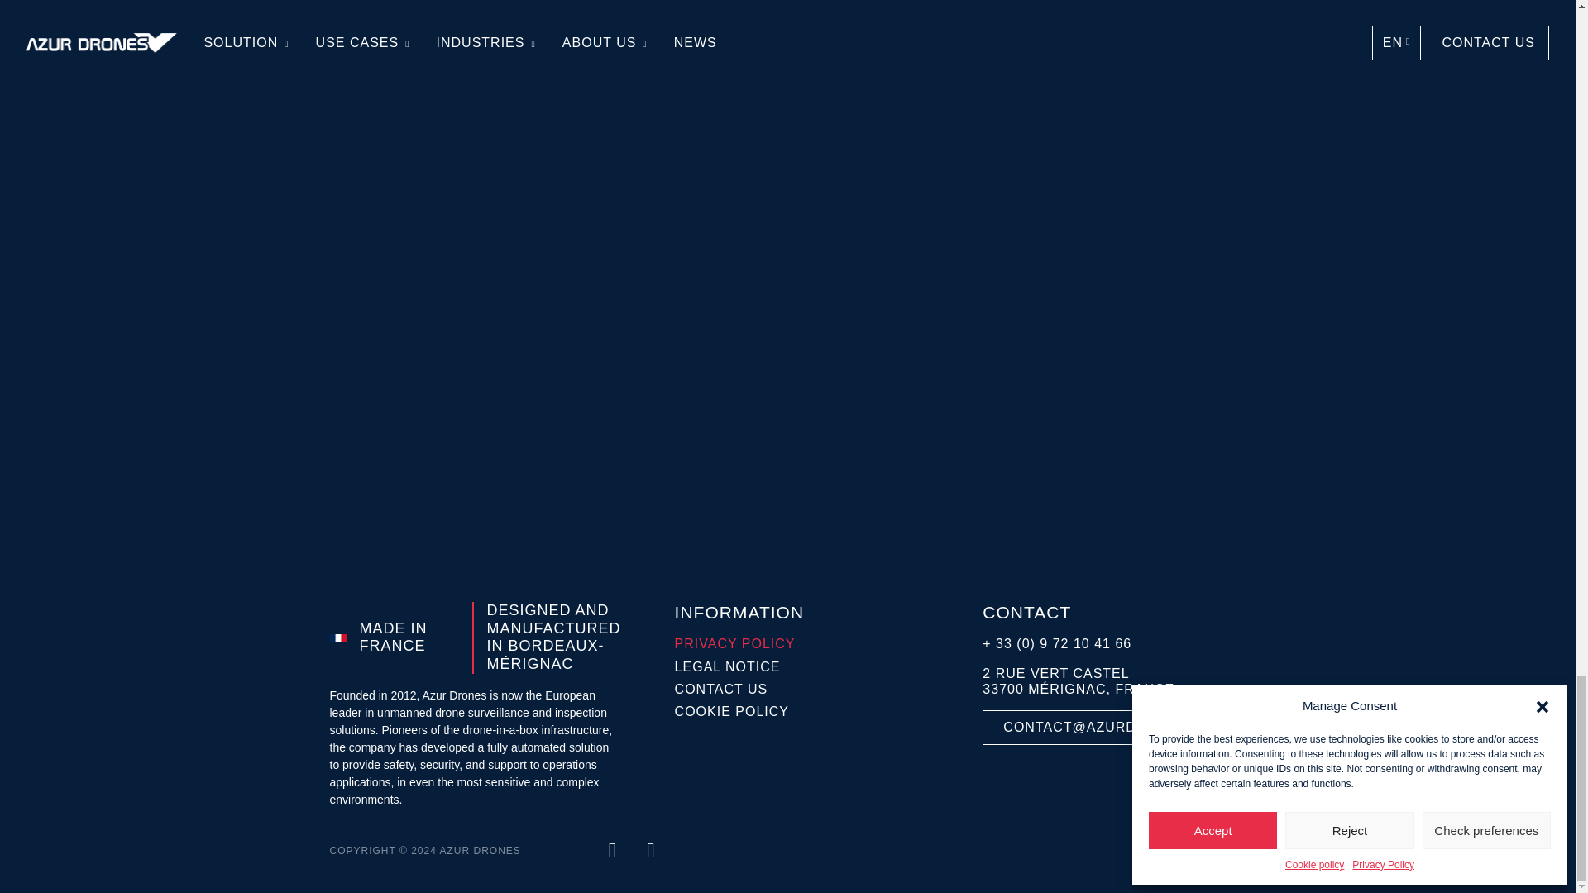 Image resolution: width=1588 pixels, height=893 pixels. What do you see at coordinates (739, 643) in the screenshot?
I see `Privacy Policy` at bounding box center [739, 643].